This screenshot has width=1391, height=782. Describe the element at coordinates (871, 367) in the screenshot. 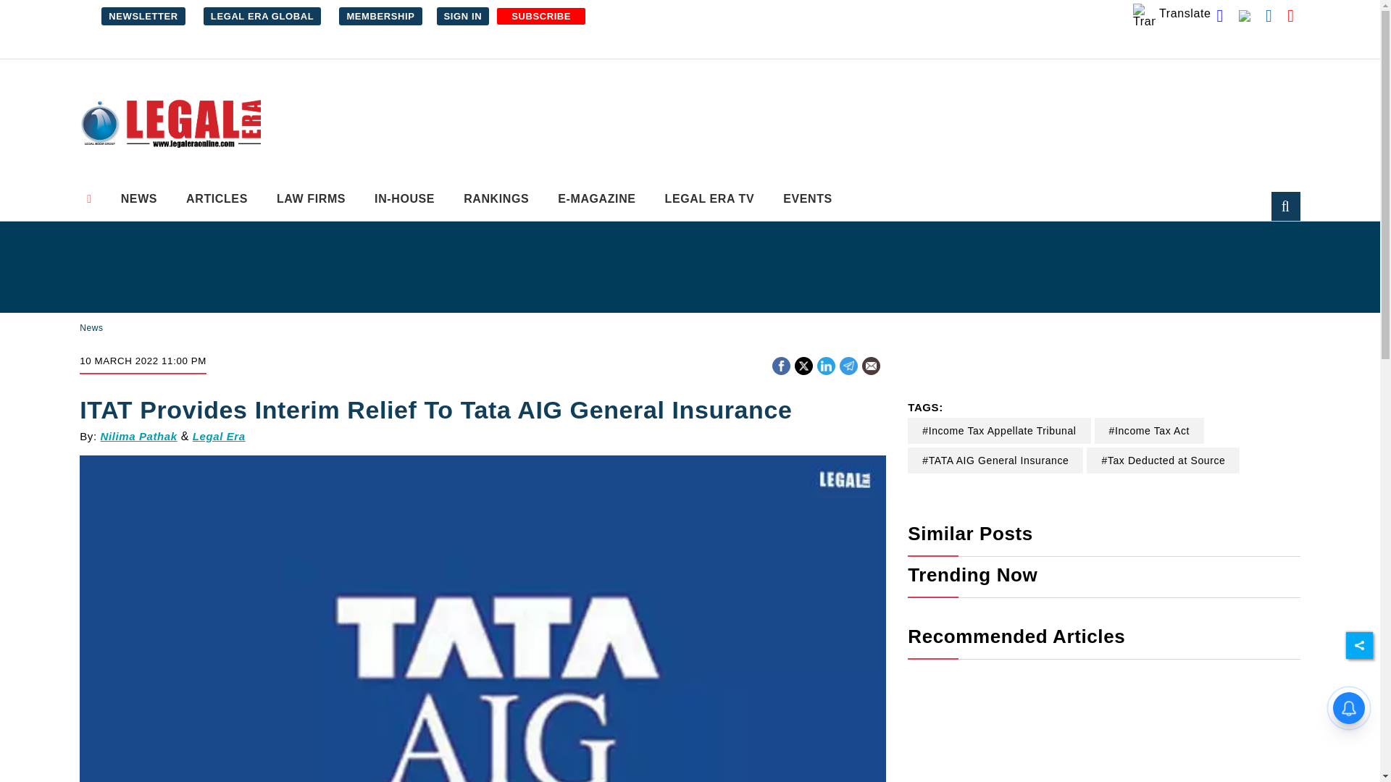

I see `Share by Email` at that location.